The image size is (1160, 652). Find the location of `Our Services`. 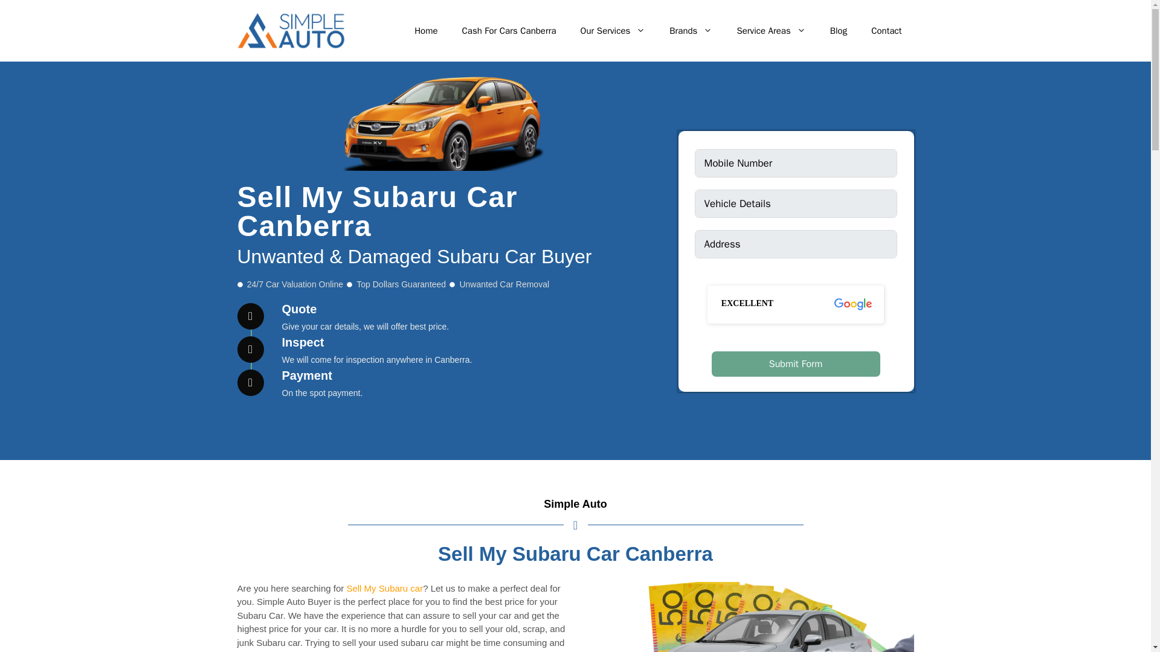

Our Services is located at coordinates (613, 30).